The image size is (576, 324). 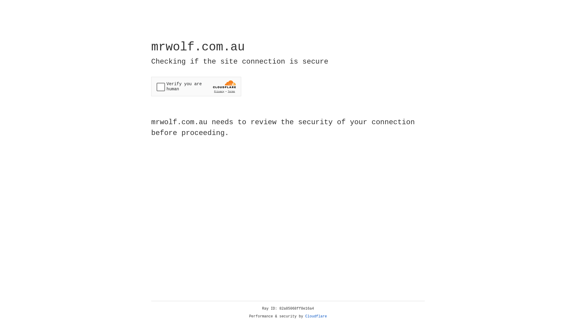 What do you see at coordinates (196, 86) in the screenshot?
I see `Widget containing a Cloudflare security challenge` at bounding box center [196, 86].